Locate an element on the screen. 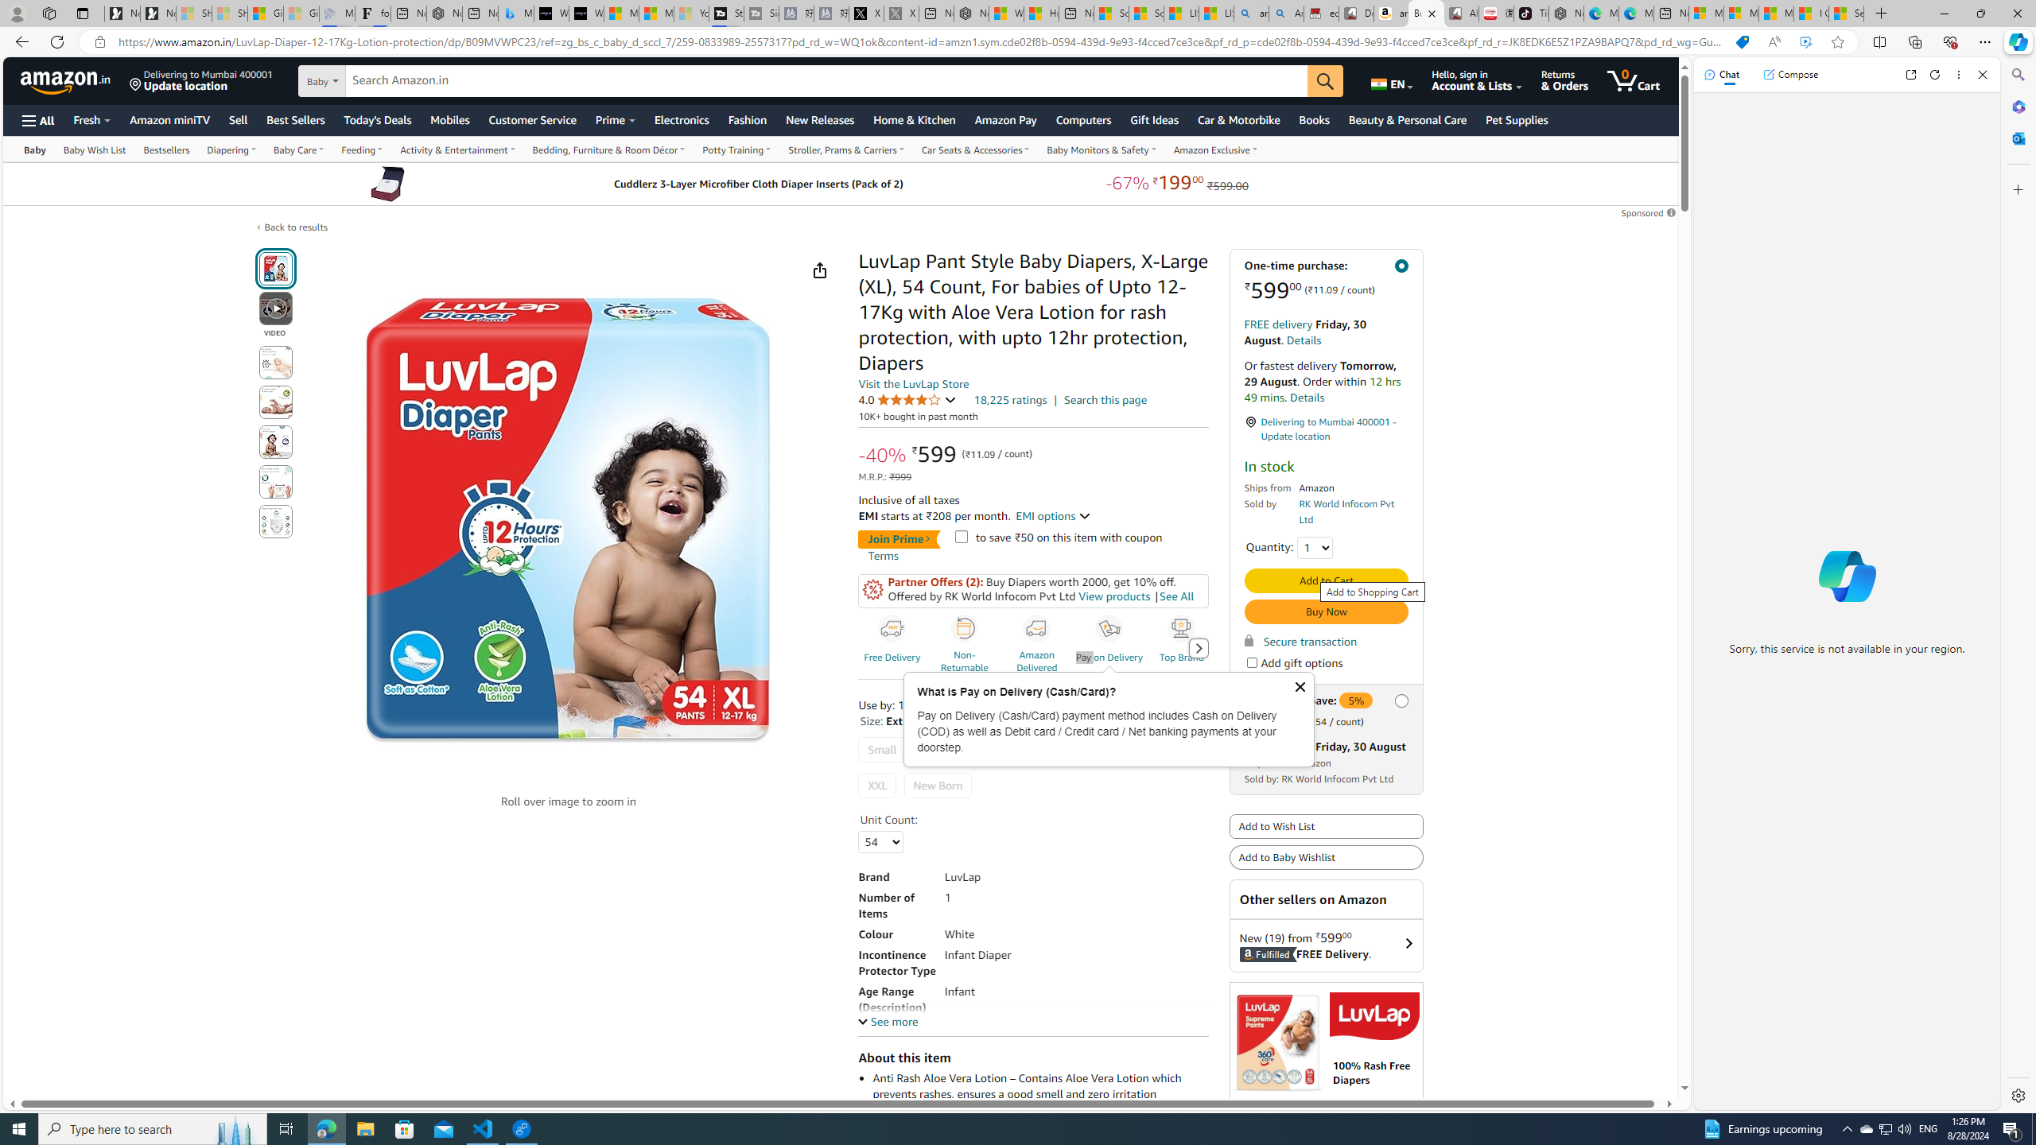 This screenshot has height=1145, width=2036. Settings is located at coordinates (2017, 1095).